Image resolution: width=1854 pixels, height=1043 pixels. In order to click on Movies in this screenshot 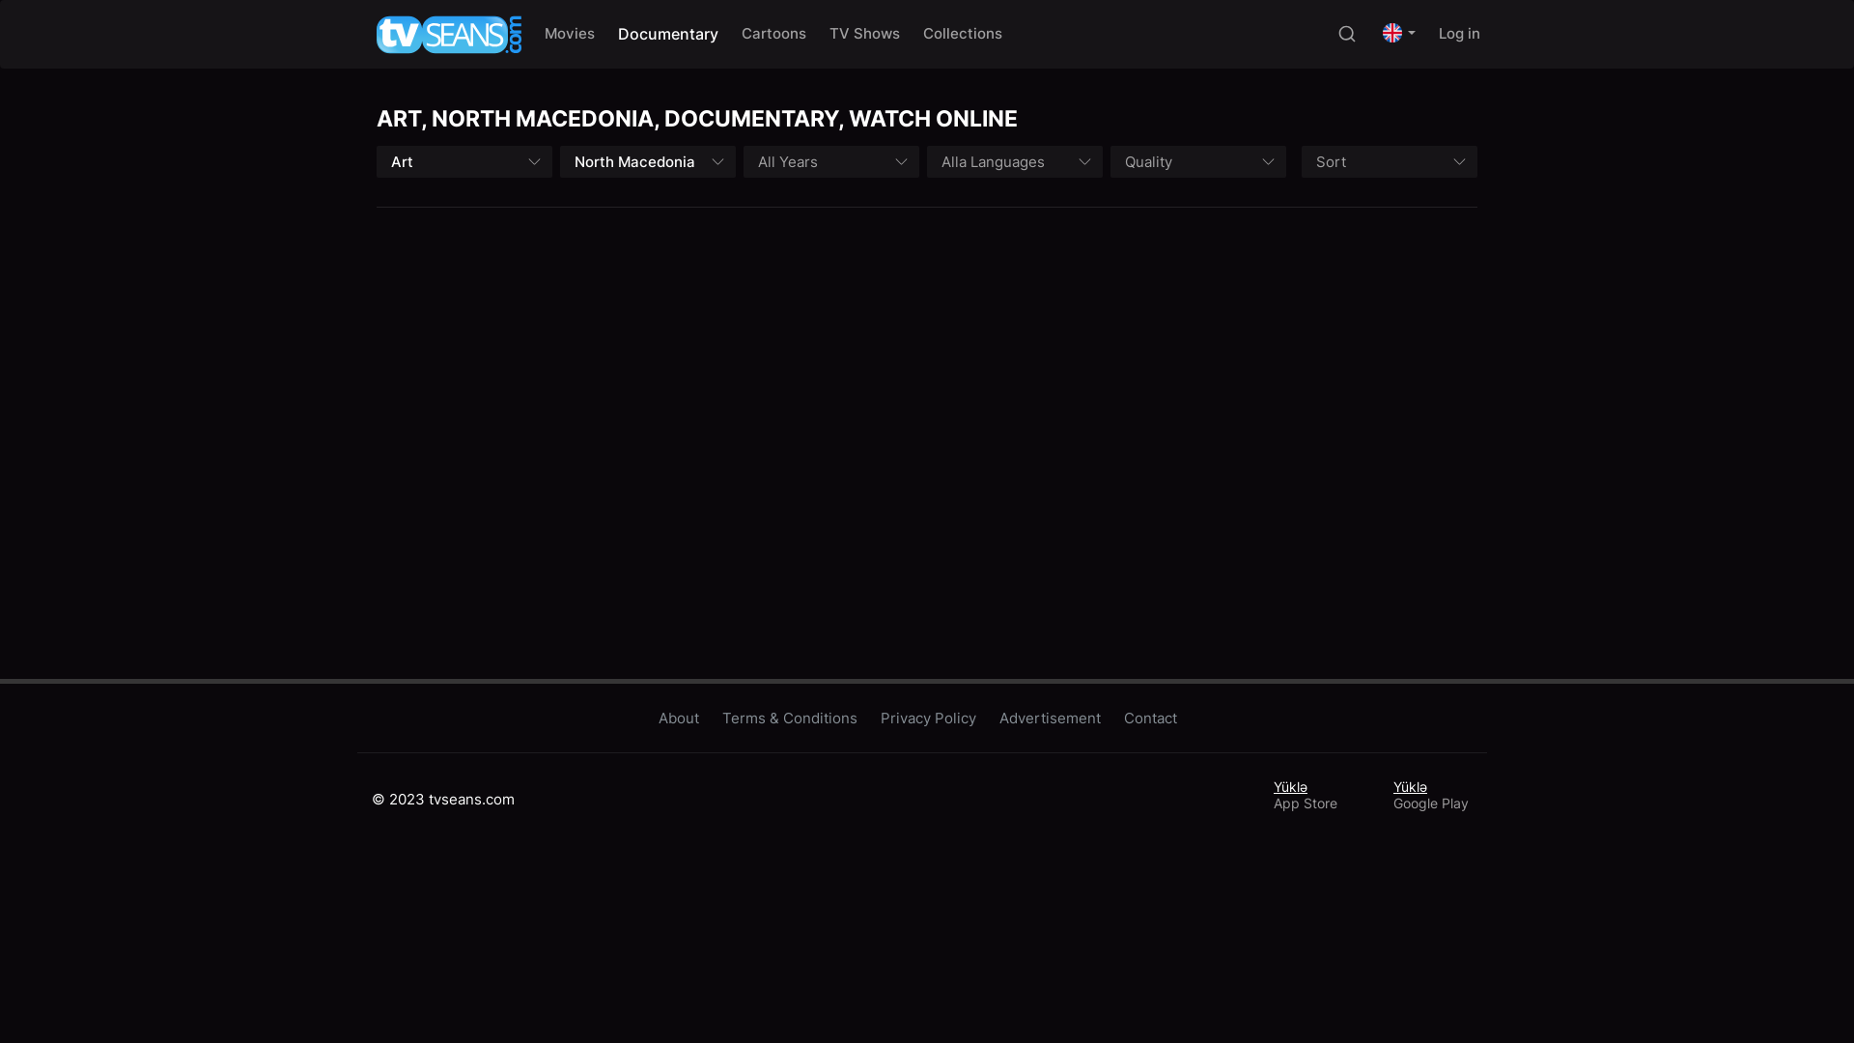, I will do `click(570, 34)`.